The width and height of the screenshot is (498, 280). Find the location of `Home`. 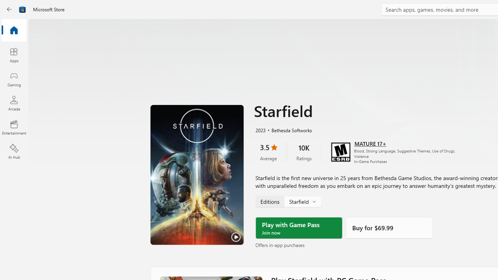

Home is located at coordinates (14, 31).